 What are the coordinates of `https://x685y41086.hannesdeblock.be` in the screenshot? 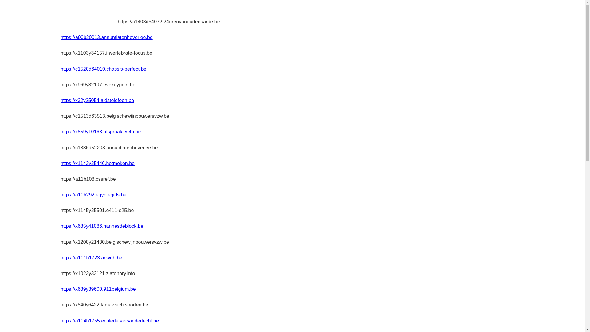 It's located at (102, 226).